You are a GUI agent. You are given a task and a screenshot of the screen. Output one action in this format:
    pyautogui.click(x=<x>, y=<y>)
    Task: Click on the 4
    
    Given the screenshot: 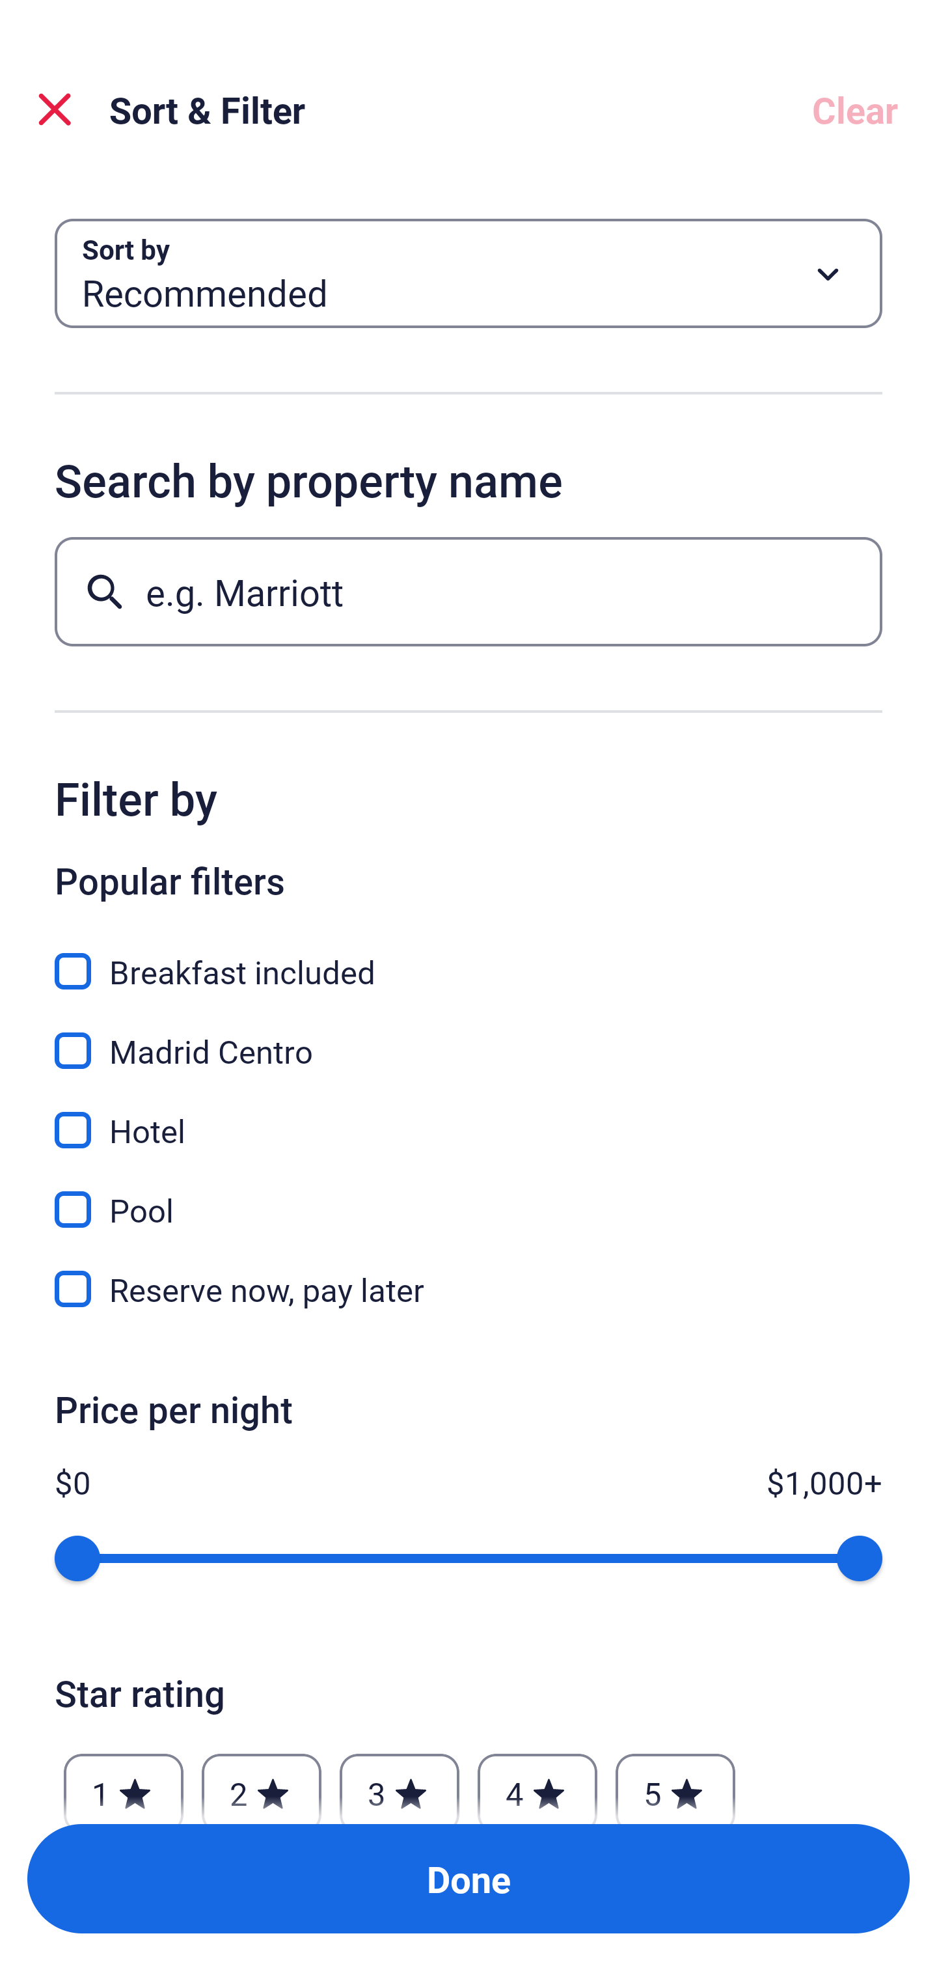 What is the action you would take?
    pyautogui.click(x=537, y=1782)
    